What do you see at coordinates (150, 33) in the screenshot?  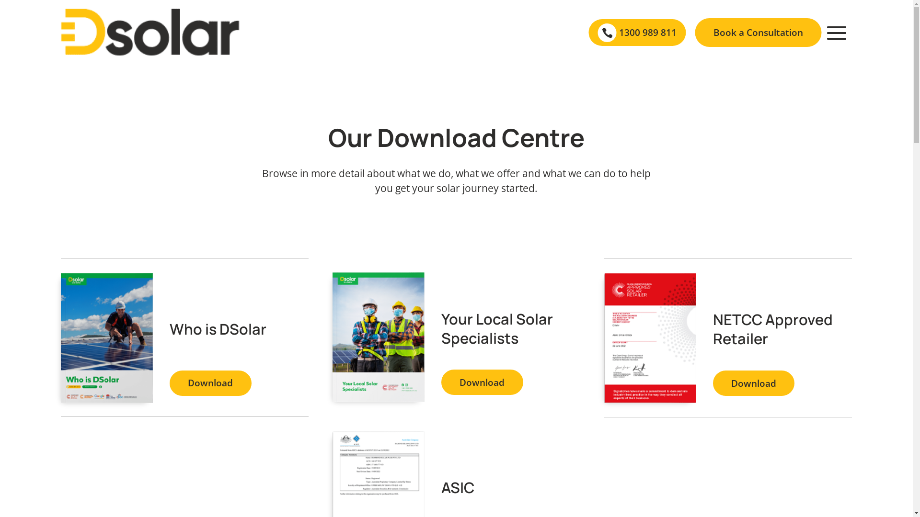 I see `Black logo` at bounding box center [150, 33].